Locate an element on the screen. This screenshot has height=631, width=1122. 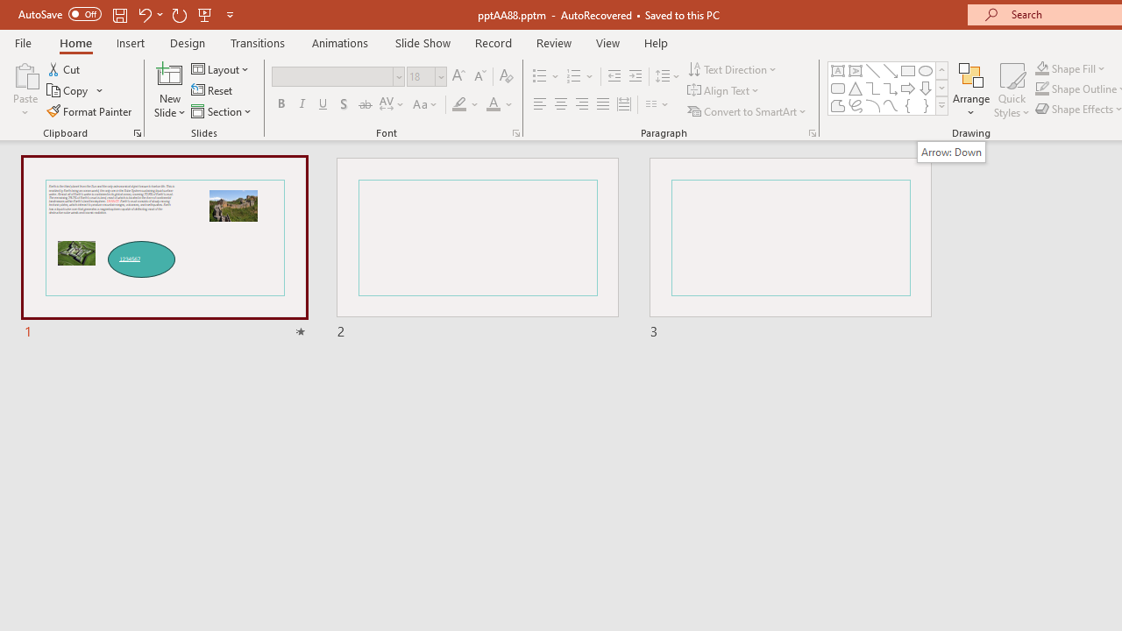
Arrow: Down is located at coordinates (926, 88).